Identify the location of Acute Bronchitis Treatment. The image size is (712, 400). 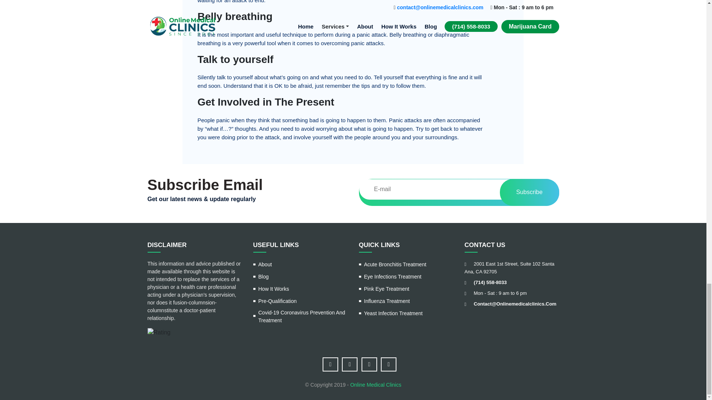
(392, 267).